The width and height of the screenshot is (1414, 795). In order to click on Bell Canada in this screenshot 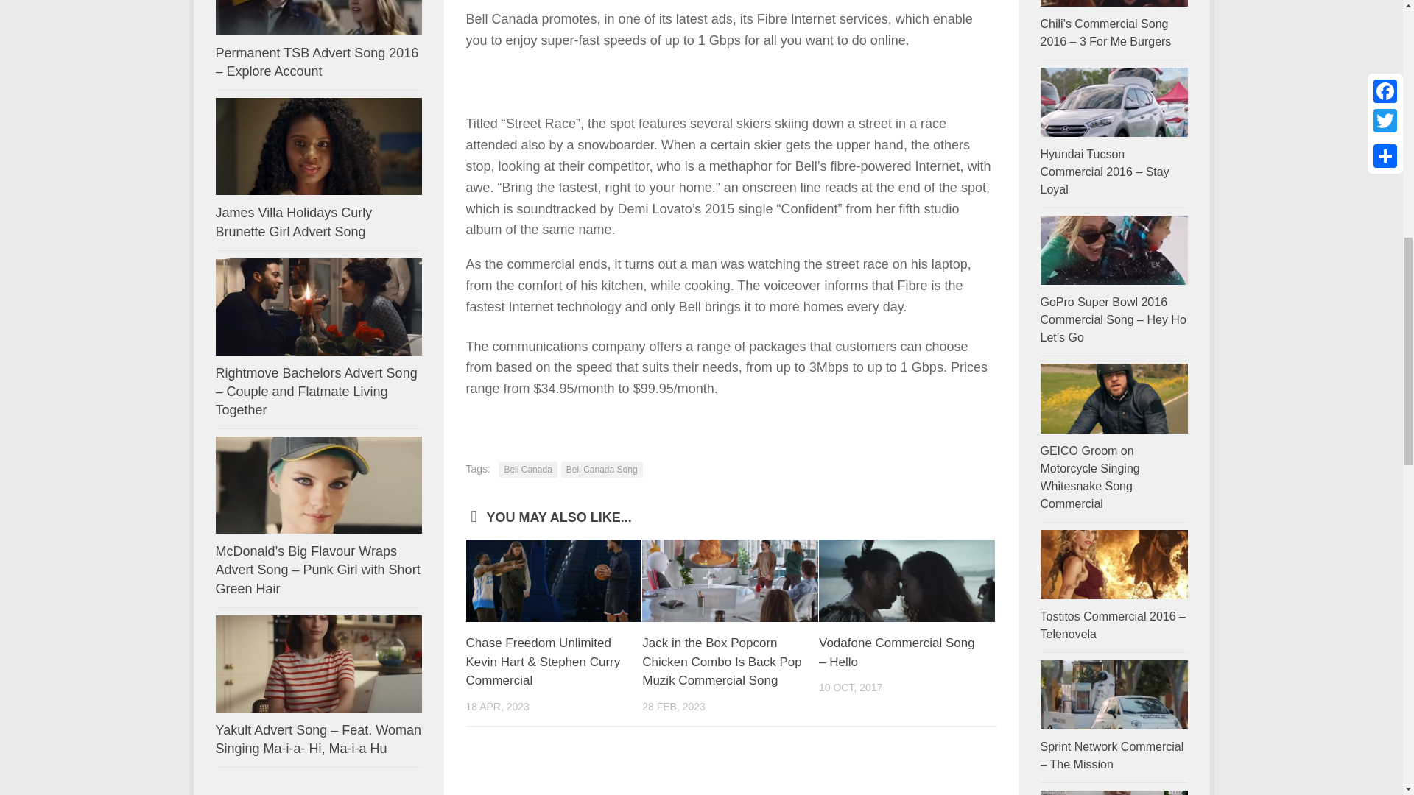, I will do `click(527, 470)`.